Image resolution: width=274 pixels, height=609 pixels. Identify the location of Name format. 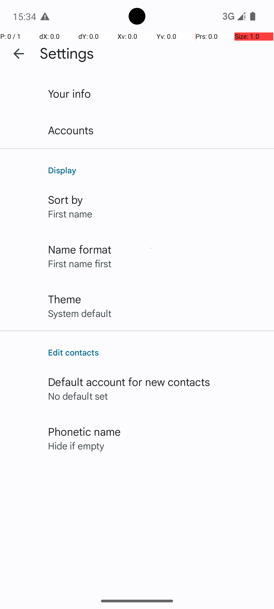
(80, 249).